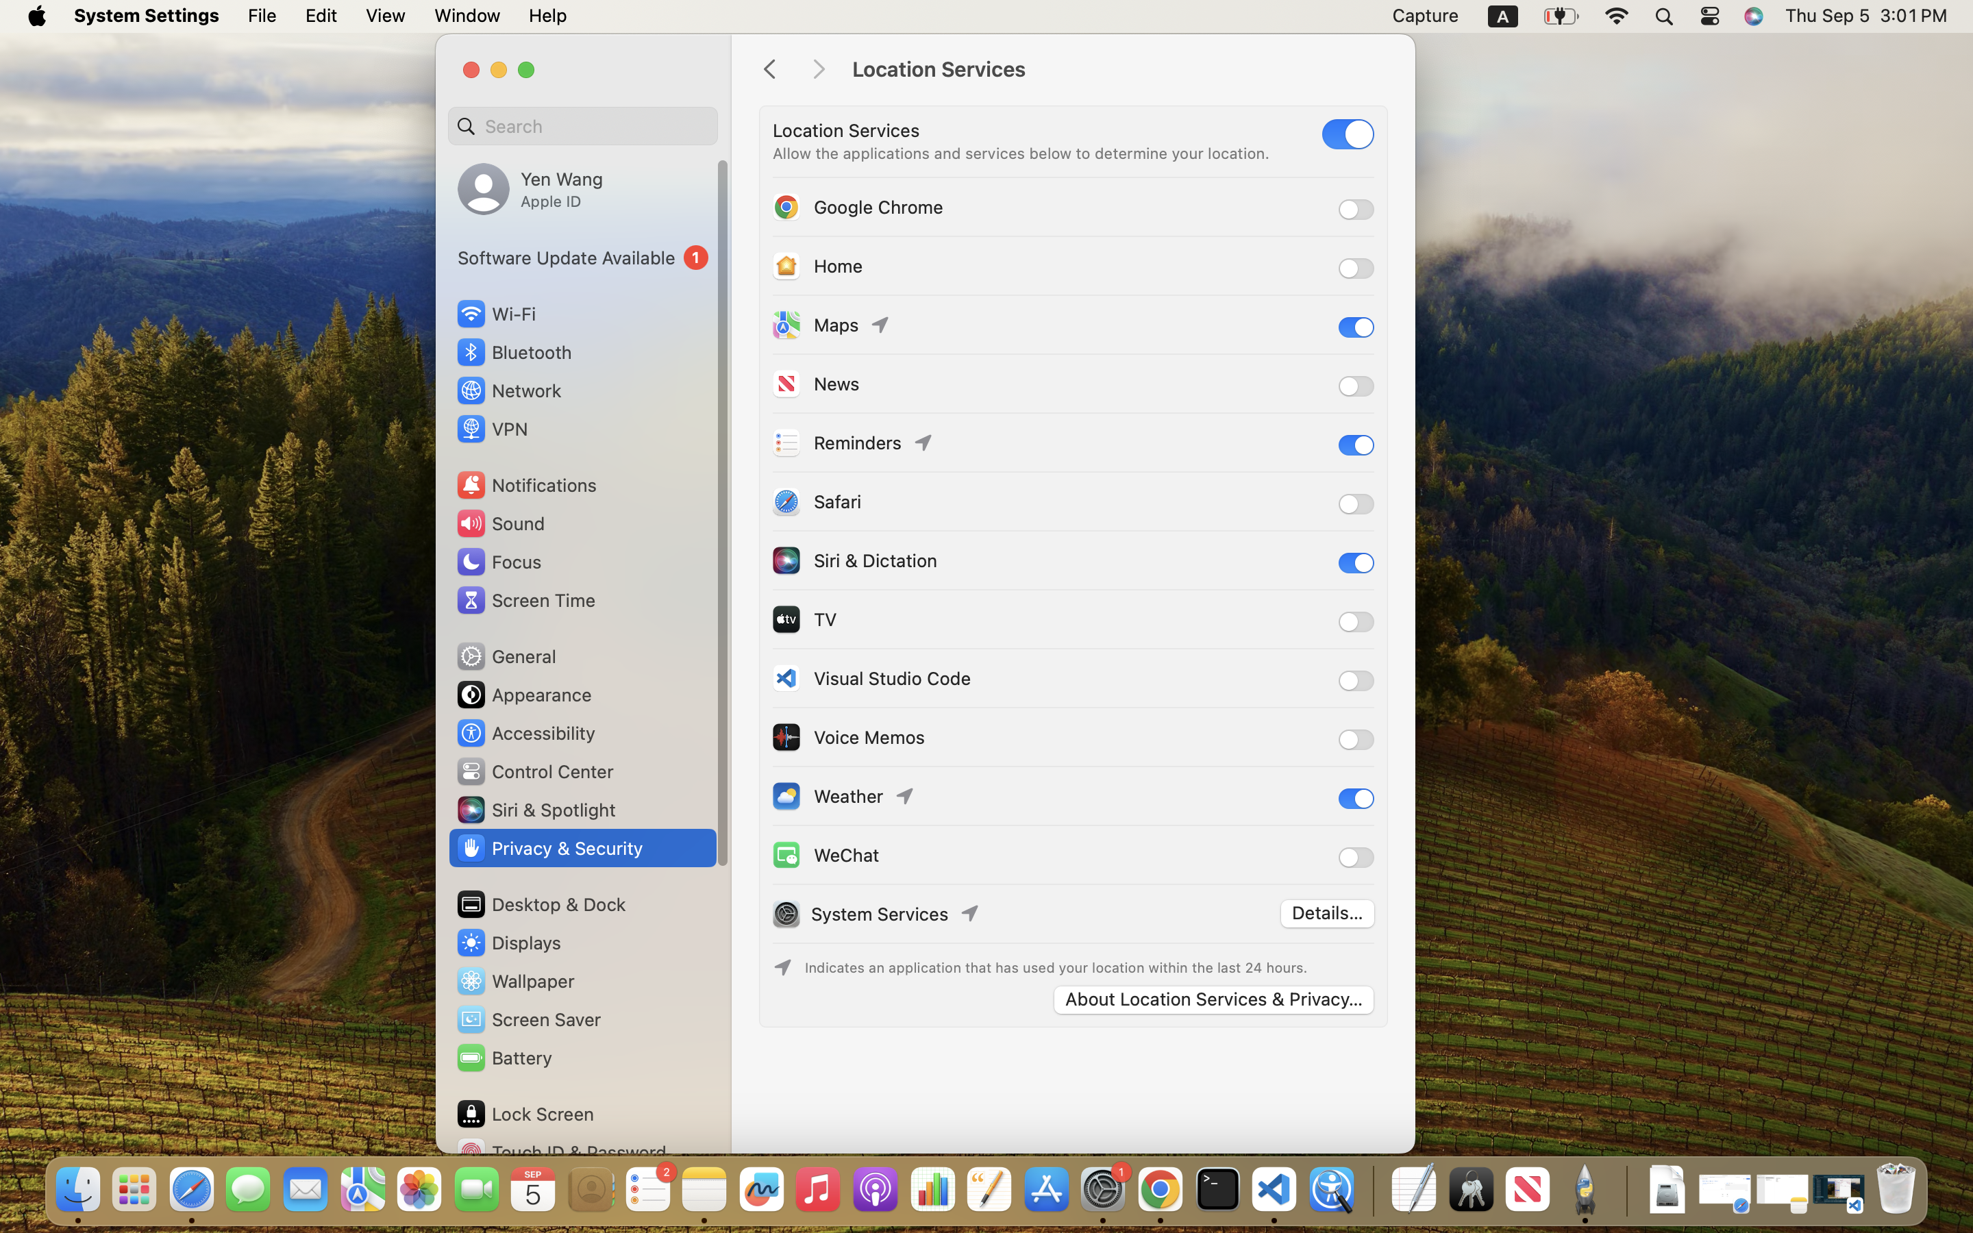 This screenshot has height=1233, width=1973. What do you see at coordinates (526, 485) in the screenshot?
I see `Notifications` at bounding box center [526, 485].